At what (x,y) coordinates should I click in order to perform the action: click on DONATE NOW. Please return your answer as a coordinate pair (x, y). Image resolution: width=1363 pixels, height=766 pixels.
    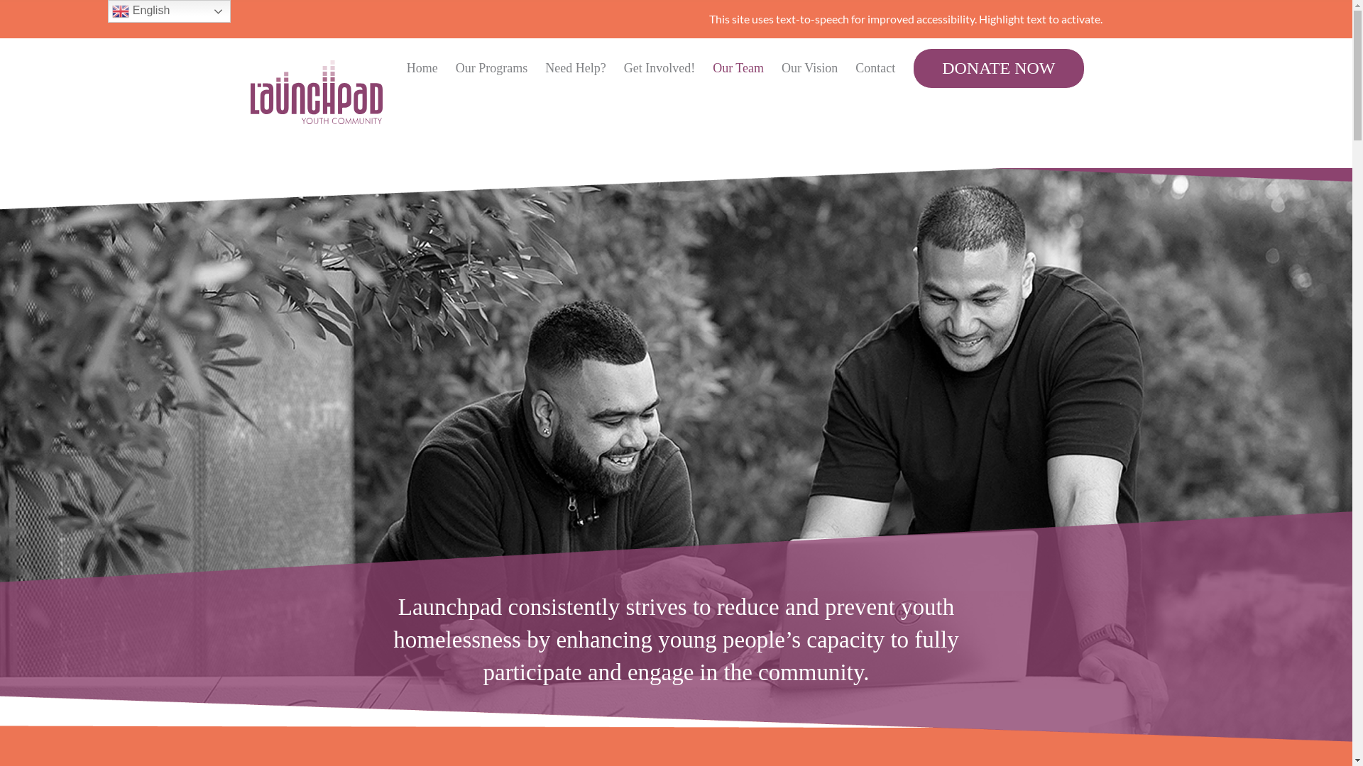
    Looking at the image, I should click on (998, 68).